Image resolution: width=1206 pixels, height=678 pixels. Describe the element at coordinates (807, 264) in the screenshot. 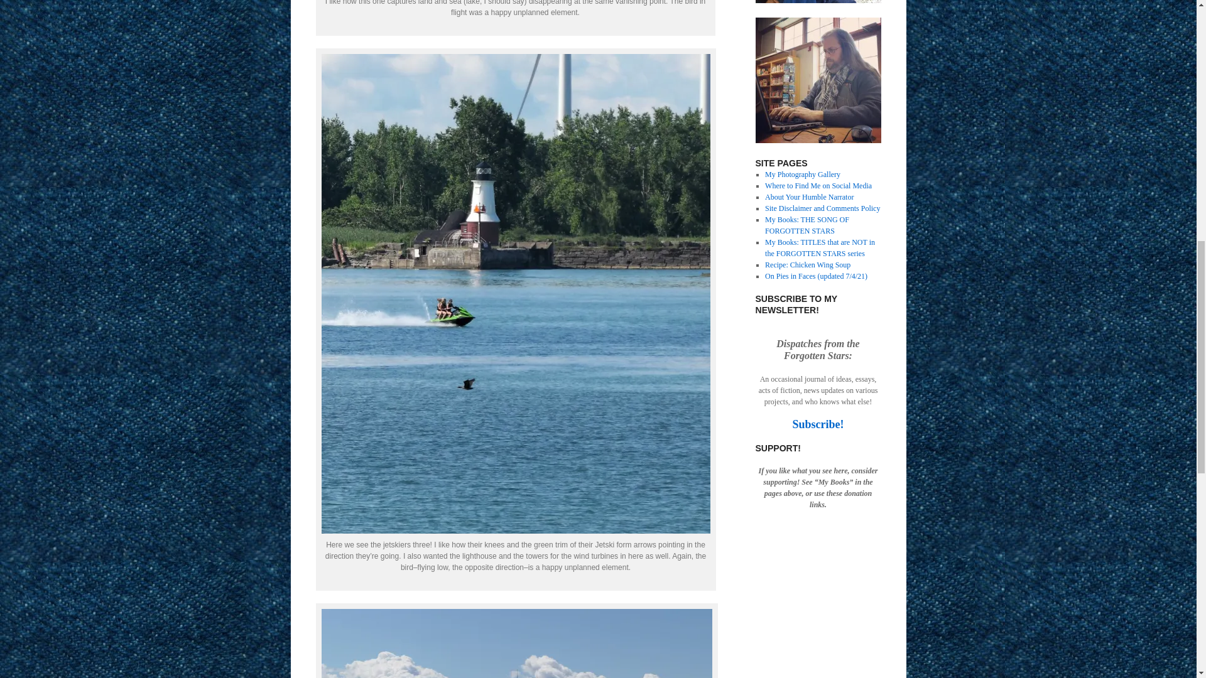

I see `Recipe: Chicken Wing Soup` at that location.